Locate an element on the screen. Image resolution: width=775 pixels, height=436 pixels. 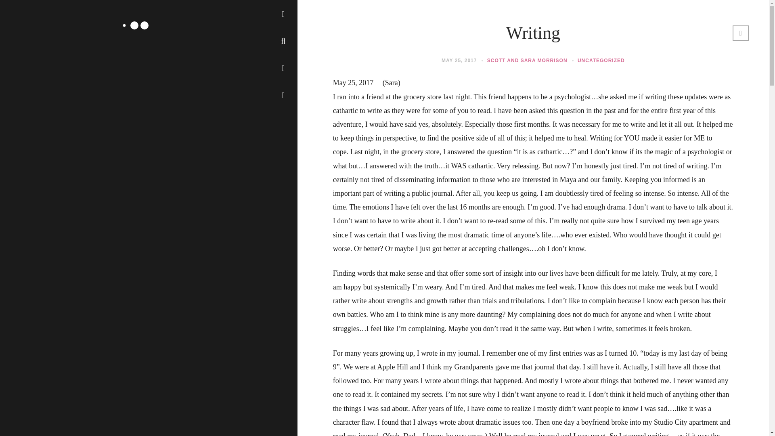
UNCATEGORIZED is located at coordinates (601, 60).